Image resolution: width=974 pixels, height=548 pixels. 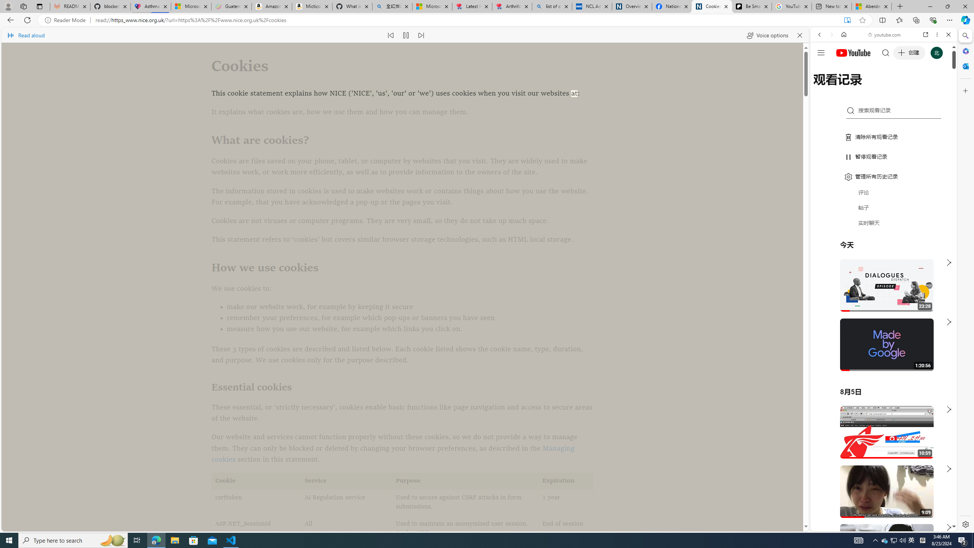 I want to click on Pause read aloud (Ctrl+Shift+U), so click(x=406, y=35).